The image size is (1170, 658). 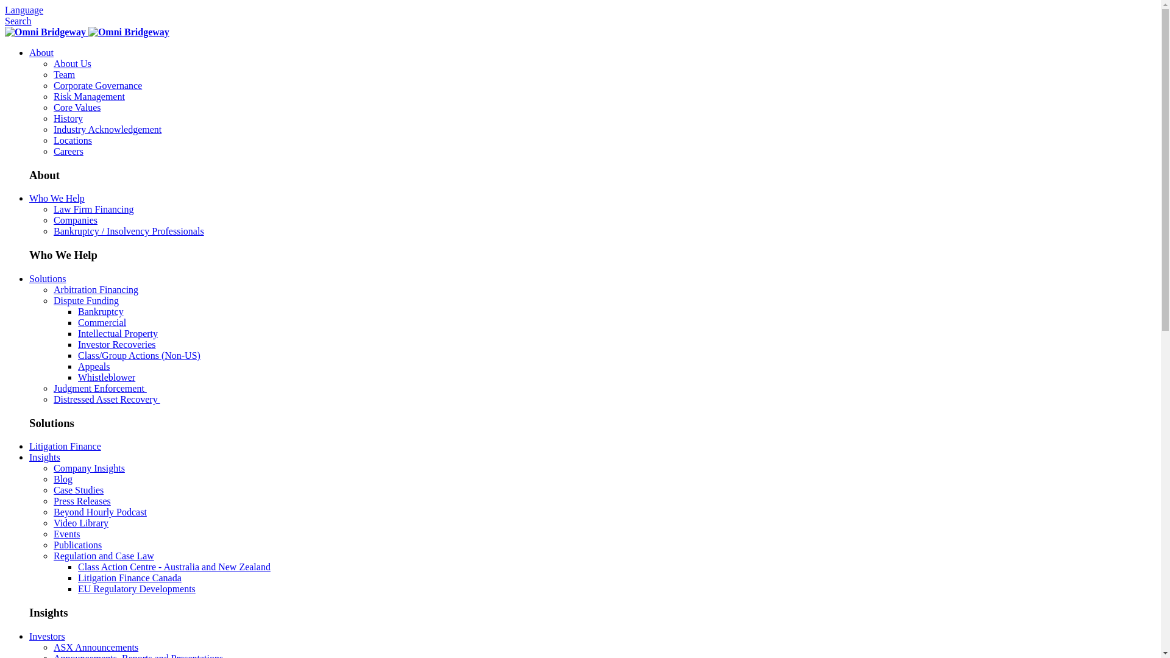 What do you see at coordinates (79, 490) in the screenshot?
I see `Case Studies` at bounding box center [79, 490].